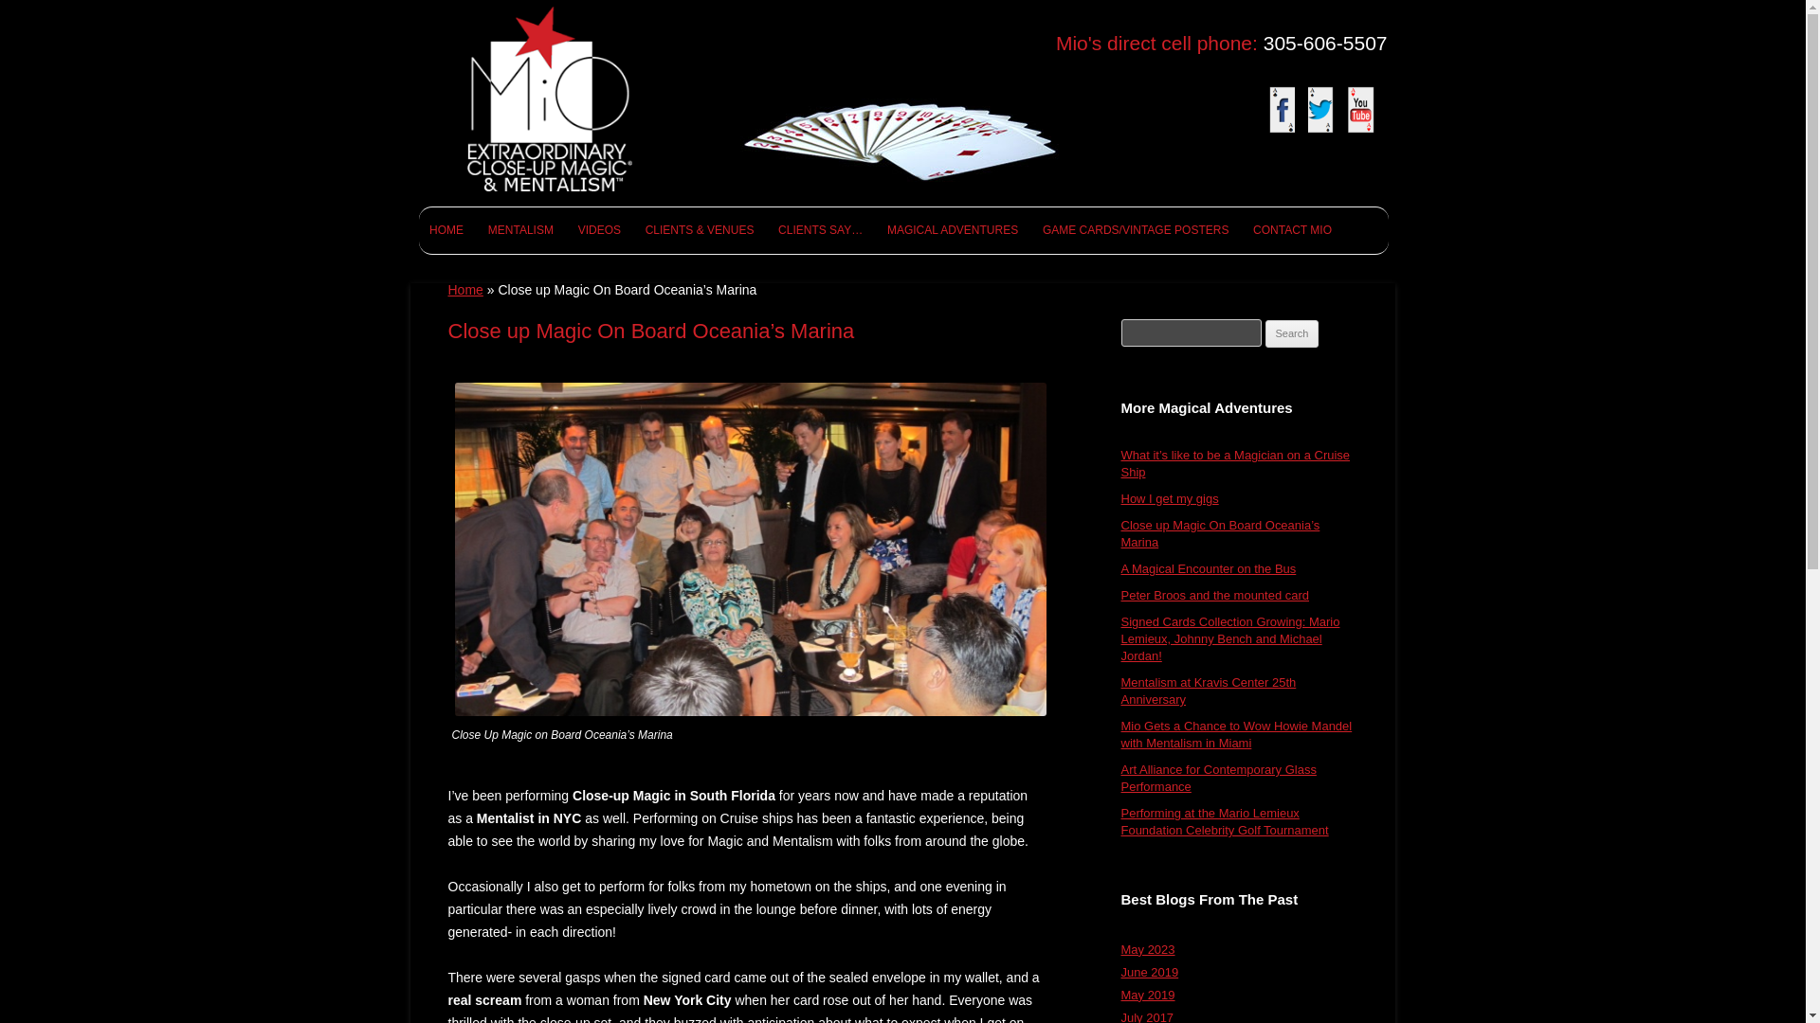  What do you see at coordinates (952, 229) in the screenshot?
I see `MAGICAL ADVENTURES` at bounding box center [952, 229].